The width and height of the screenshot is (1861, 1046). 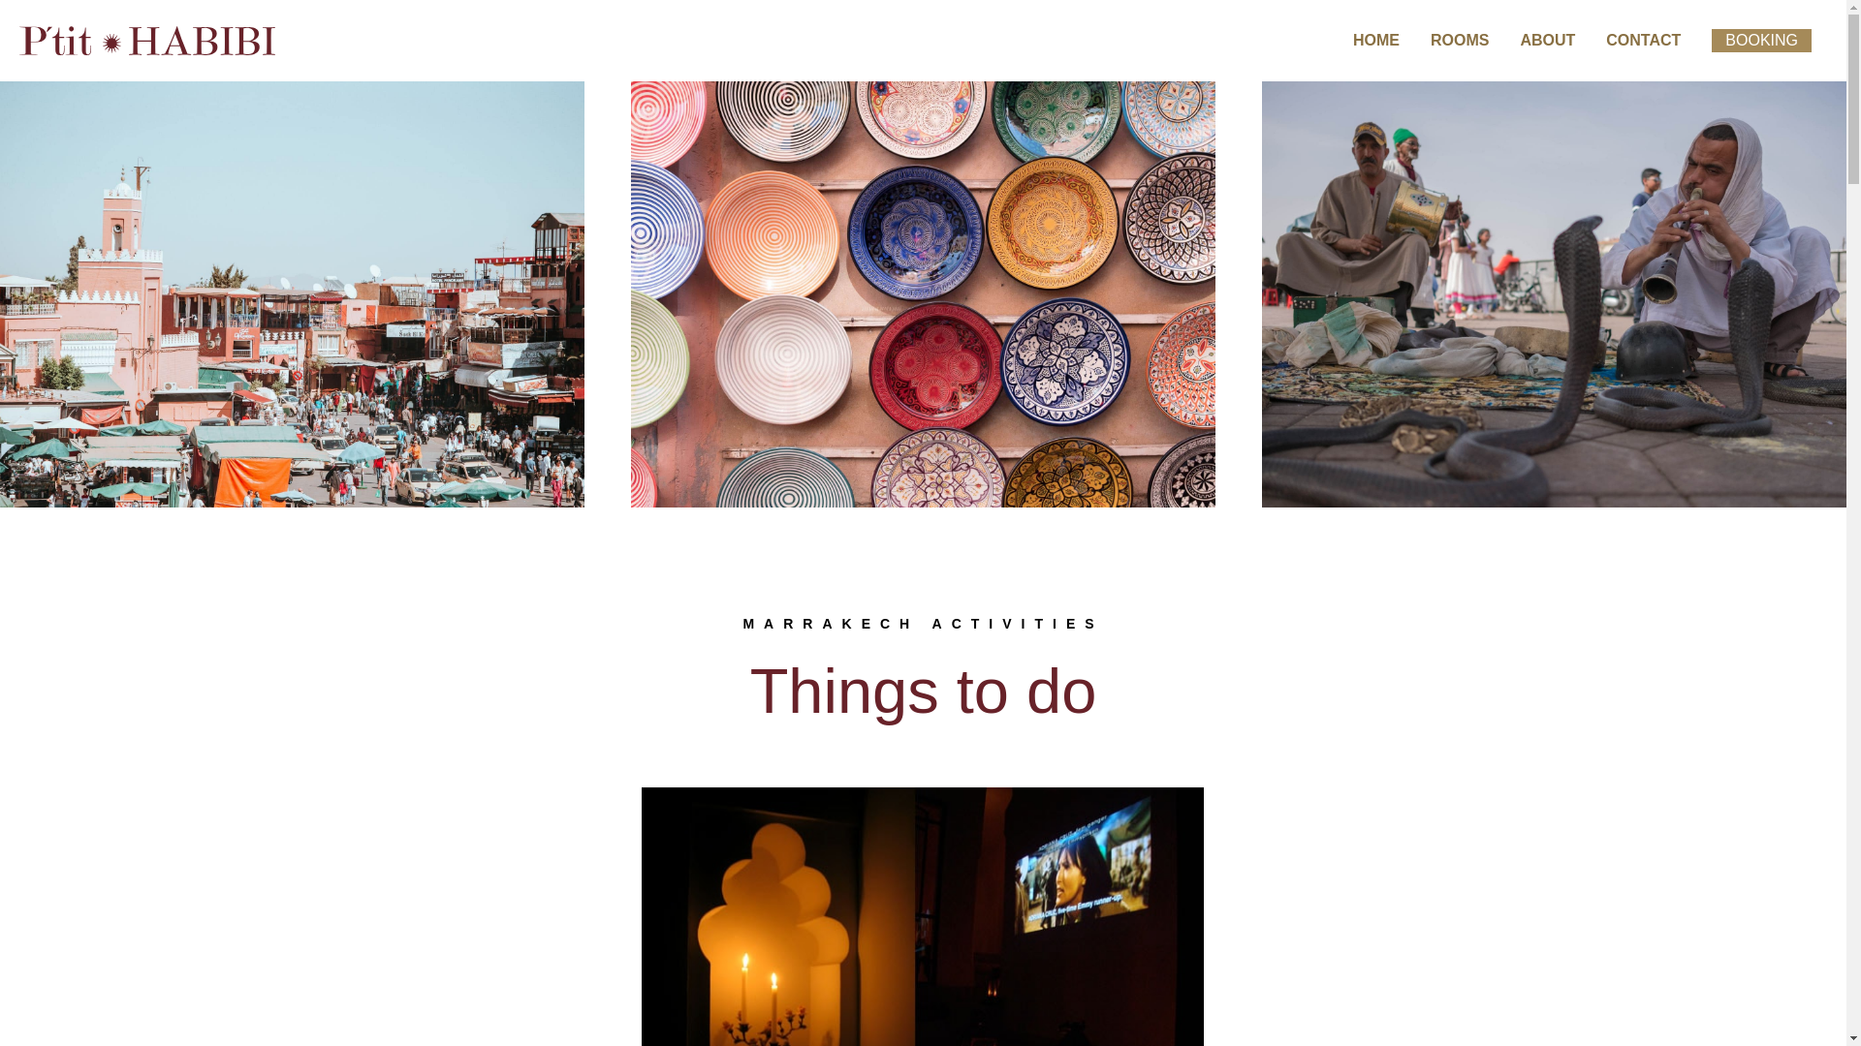 I want to click on HOME, so click(x=1376, y=41).